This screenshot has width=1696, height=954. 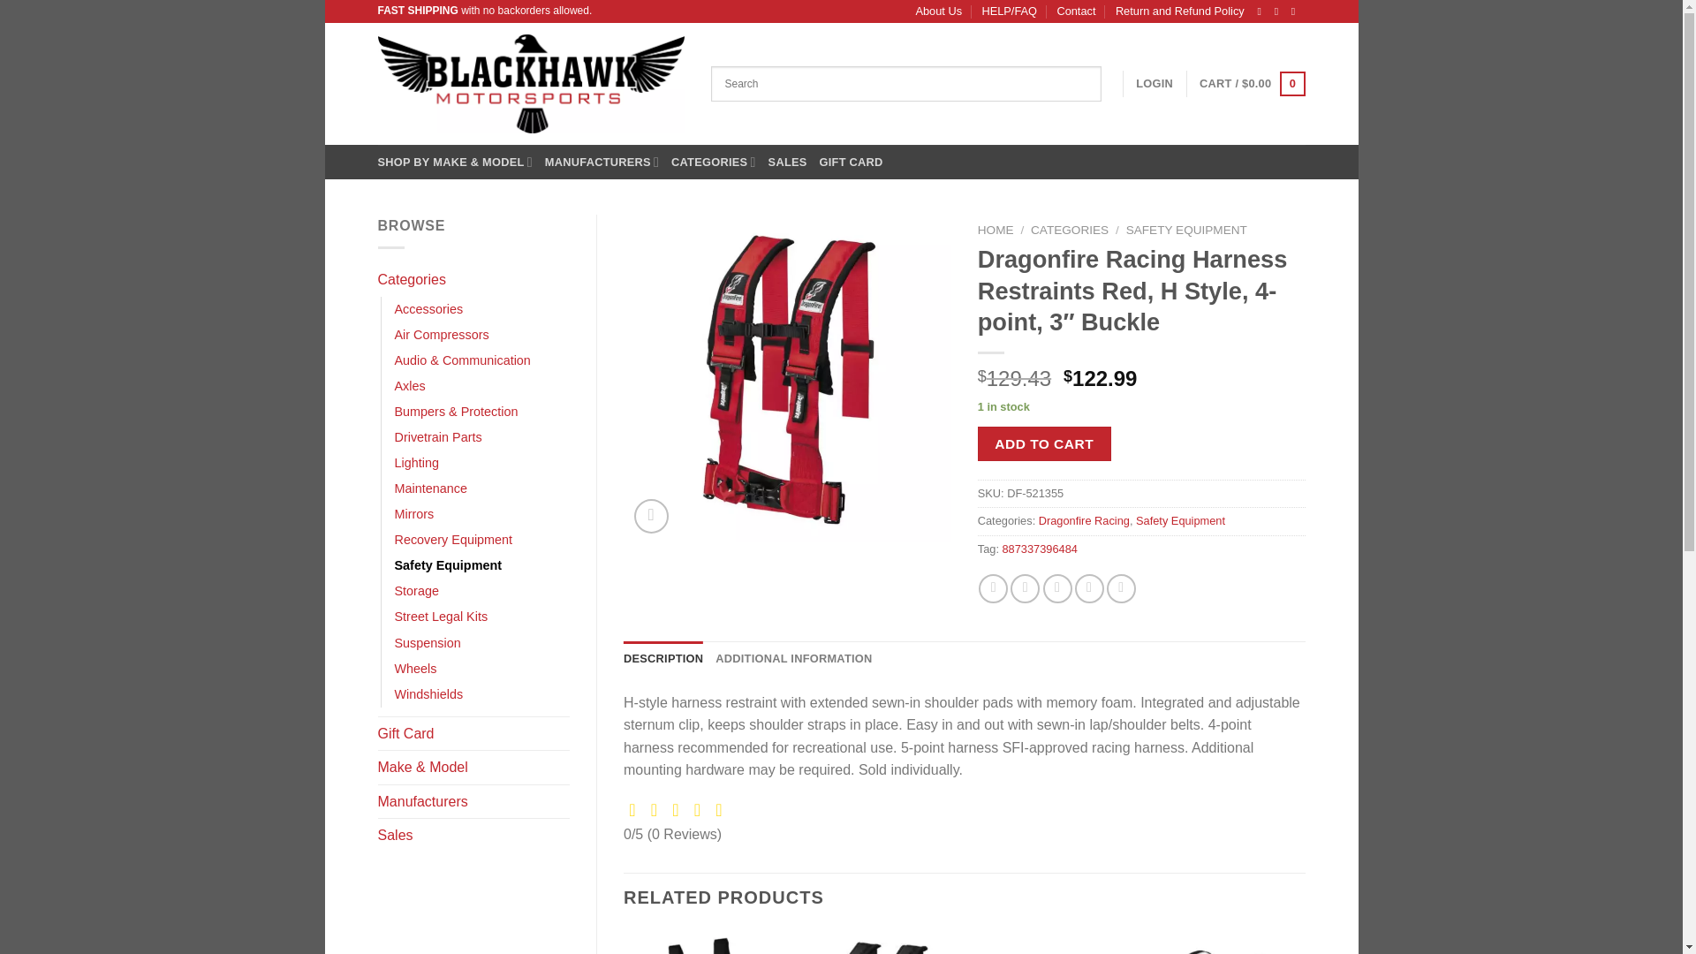 I want to click on Blackhawk Motorsports - Great Products at Great Prices!, so click(x=532, y=83).